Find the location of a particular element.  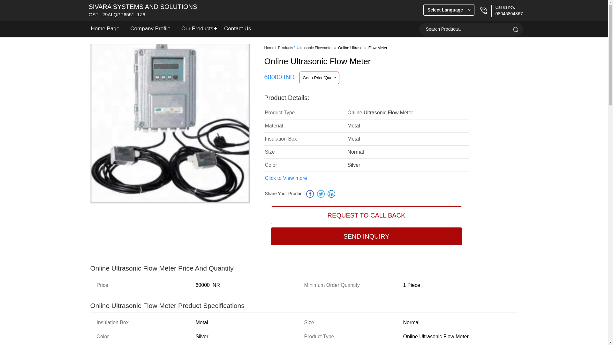

Our Products is located at coordinates (197, 28).